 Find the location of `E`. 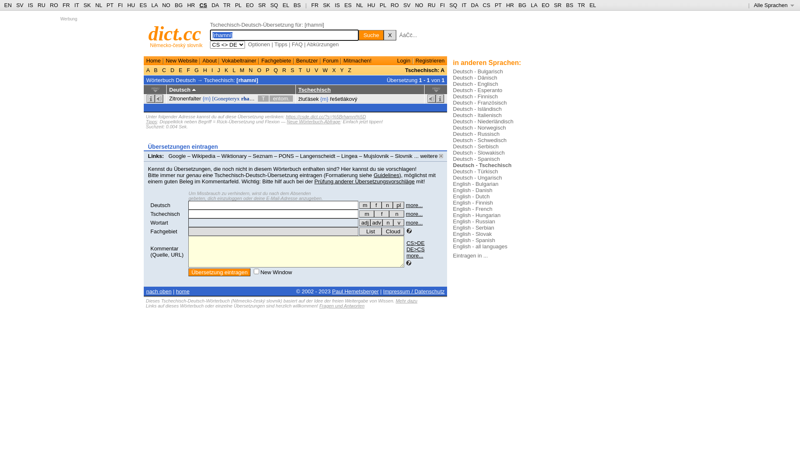

E is located at coordinates (180, 70).